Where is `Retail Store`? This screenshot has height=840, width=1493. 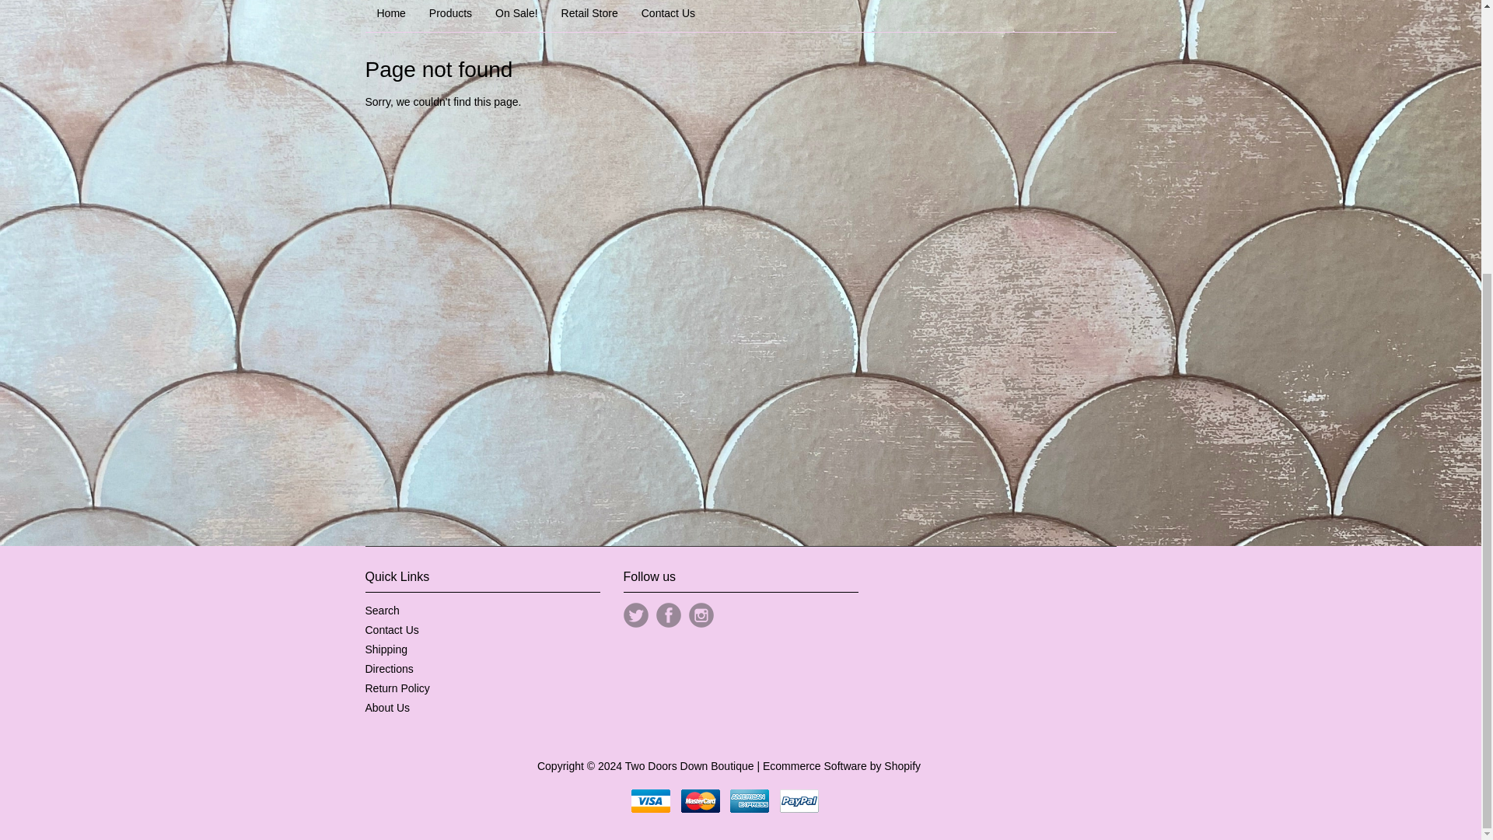 Retail Store is located at coordinates (589, 16).